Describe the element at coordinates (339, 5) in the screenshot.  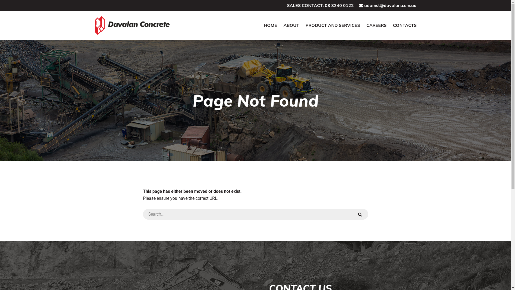
I see `08 8240 0122` at that location.